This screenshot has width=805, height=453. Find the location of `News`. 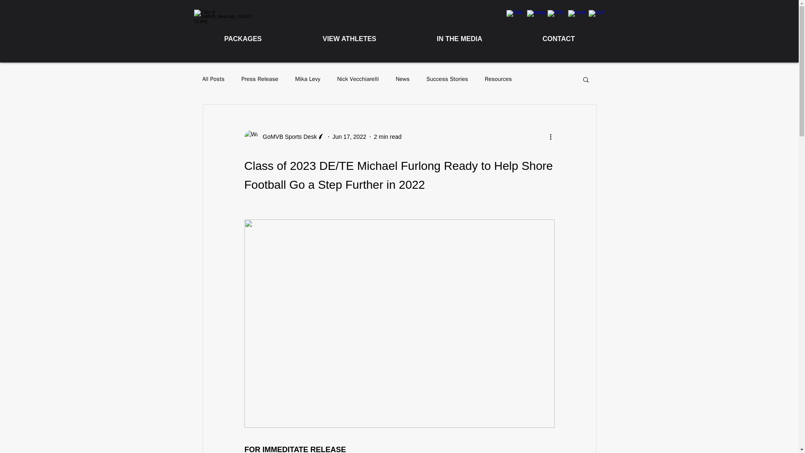

News is located at coordinates (402, 79).